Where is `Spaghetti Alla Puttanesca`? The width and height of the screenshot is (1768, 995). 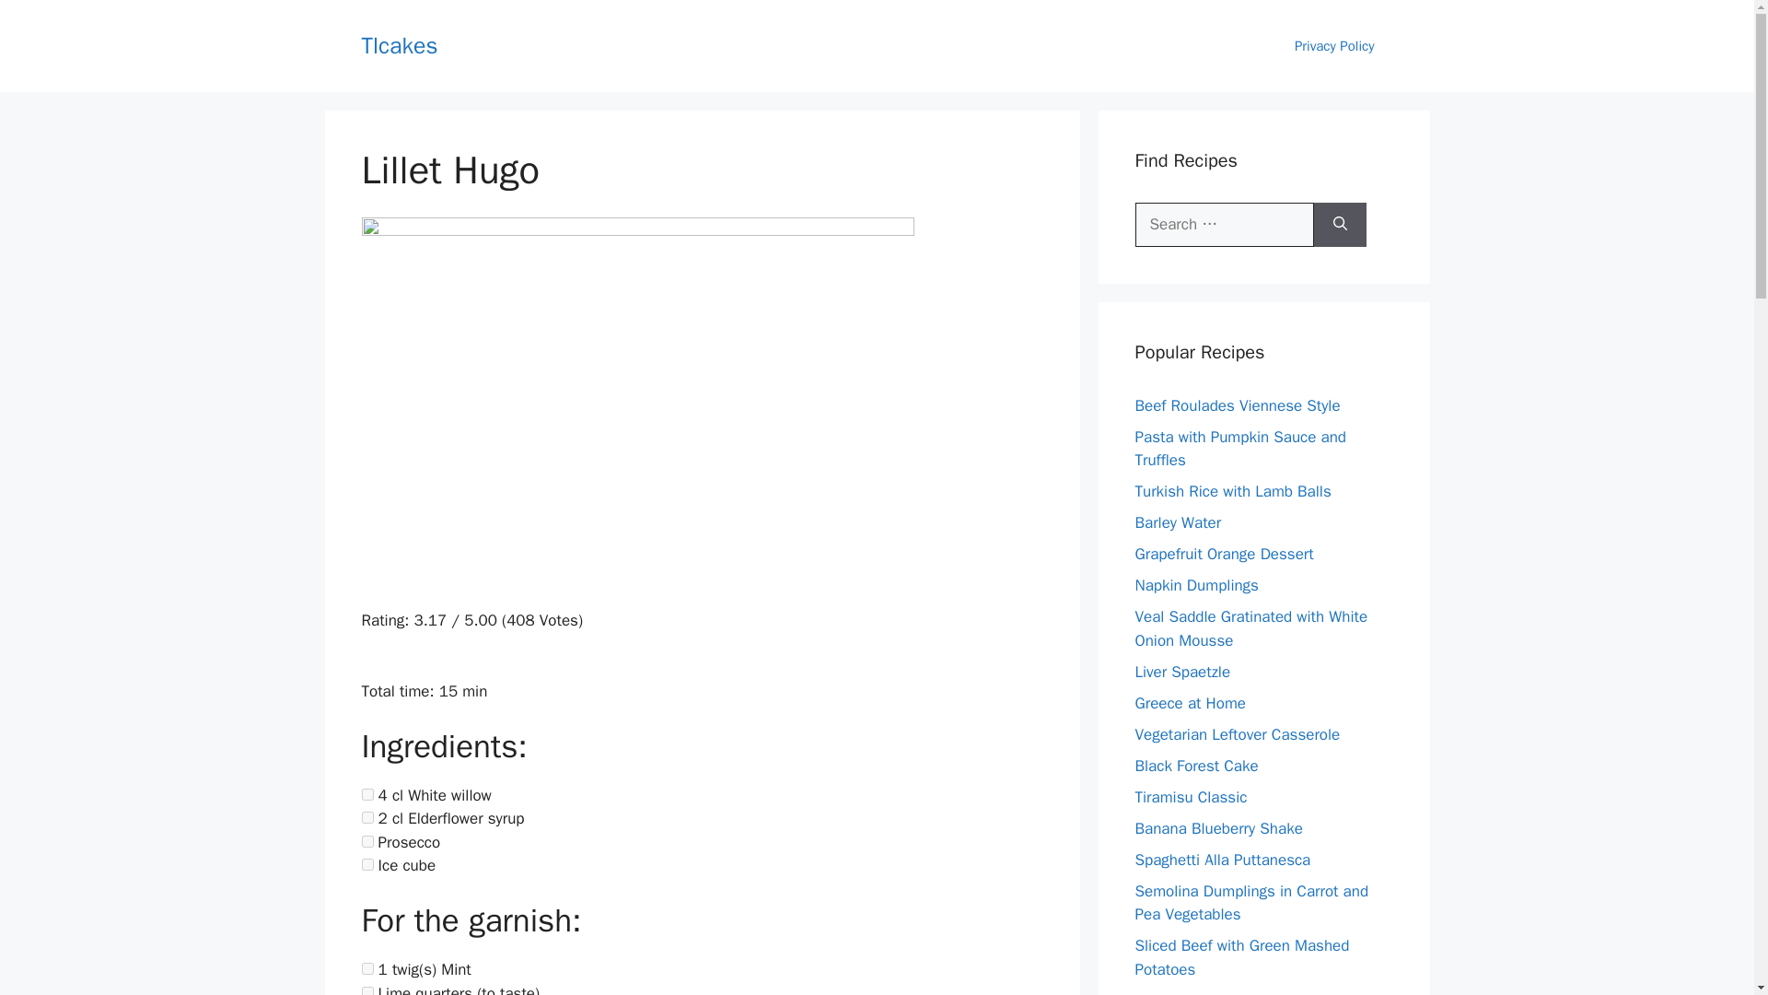
Spaghetti Alla Puttanesca is located at coordinates (1222, 859).